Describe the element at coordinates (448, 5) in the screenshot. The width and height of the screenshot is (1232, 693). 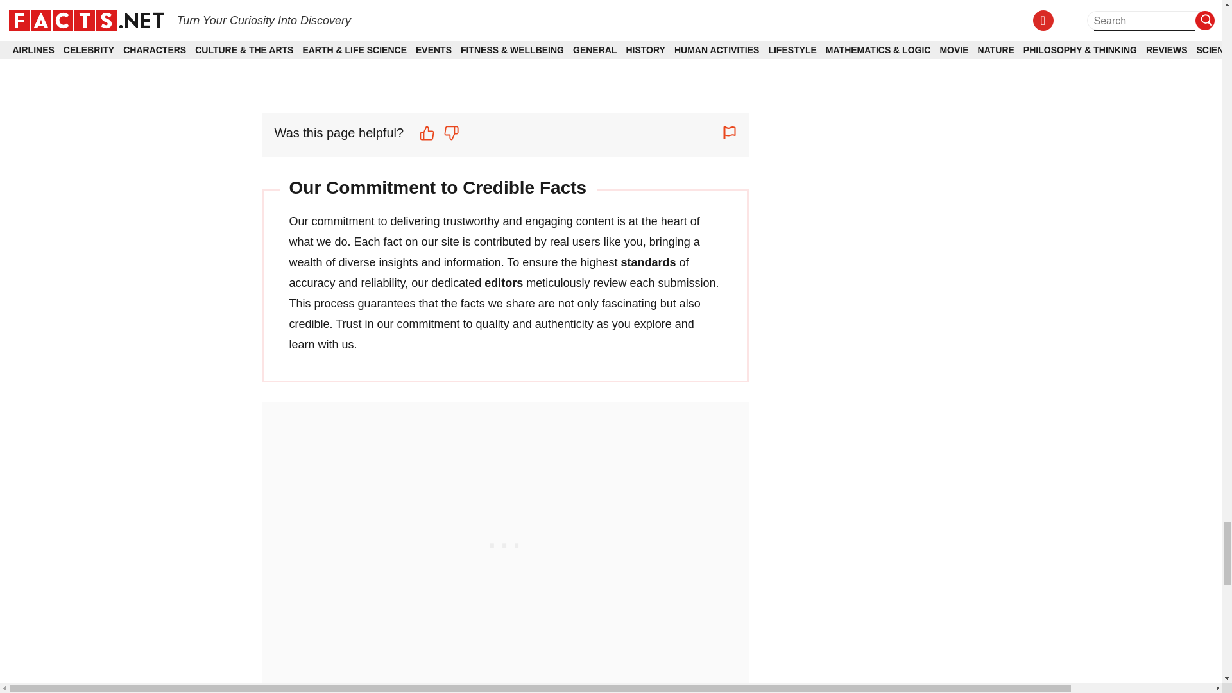
I see `magical journey` at that location.